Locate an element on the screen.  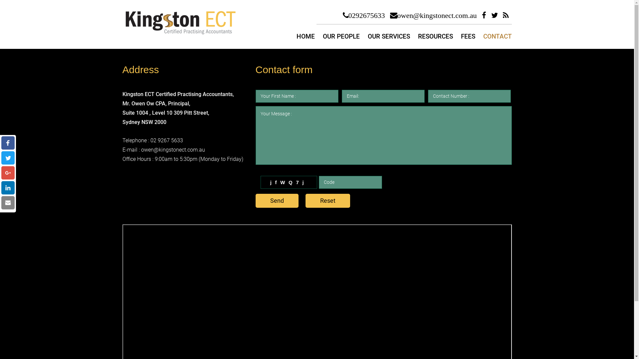
owen@kingstonect.com.au is located at coordinates (433, 15).